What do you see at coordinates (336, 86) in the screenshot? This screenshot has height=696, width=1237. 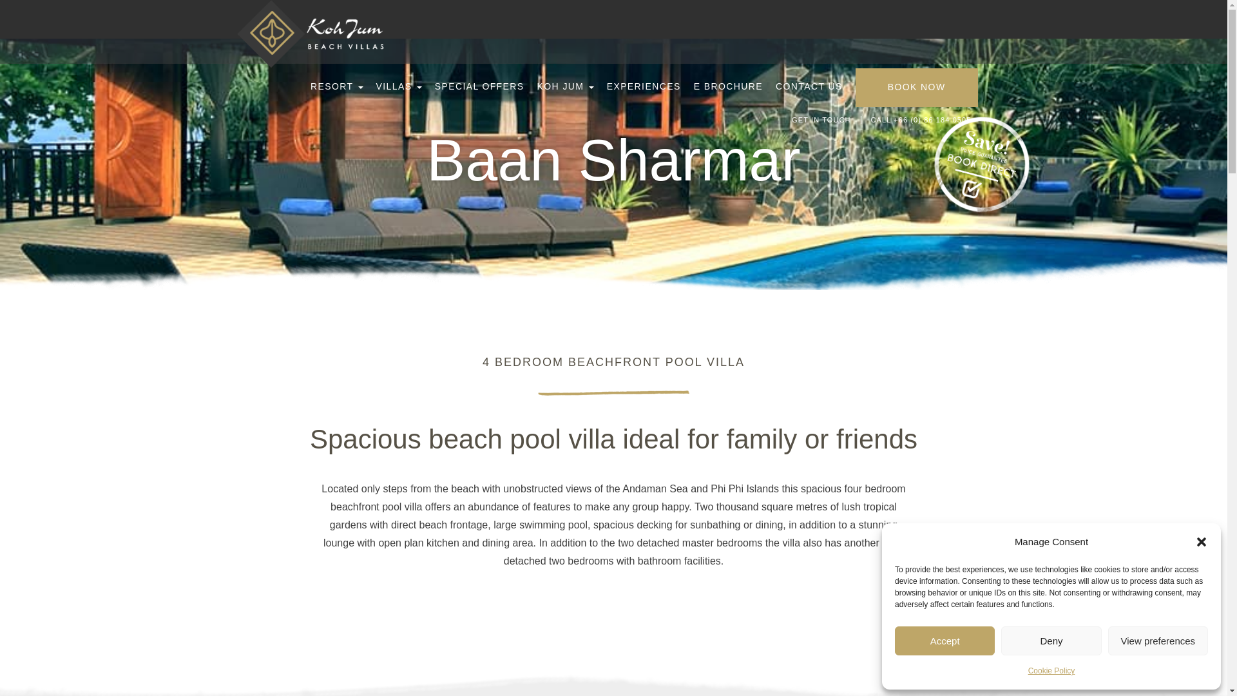 I see `Resort` at bounding box center [336, 86].